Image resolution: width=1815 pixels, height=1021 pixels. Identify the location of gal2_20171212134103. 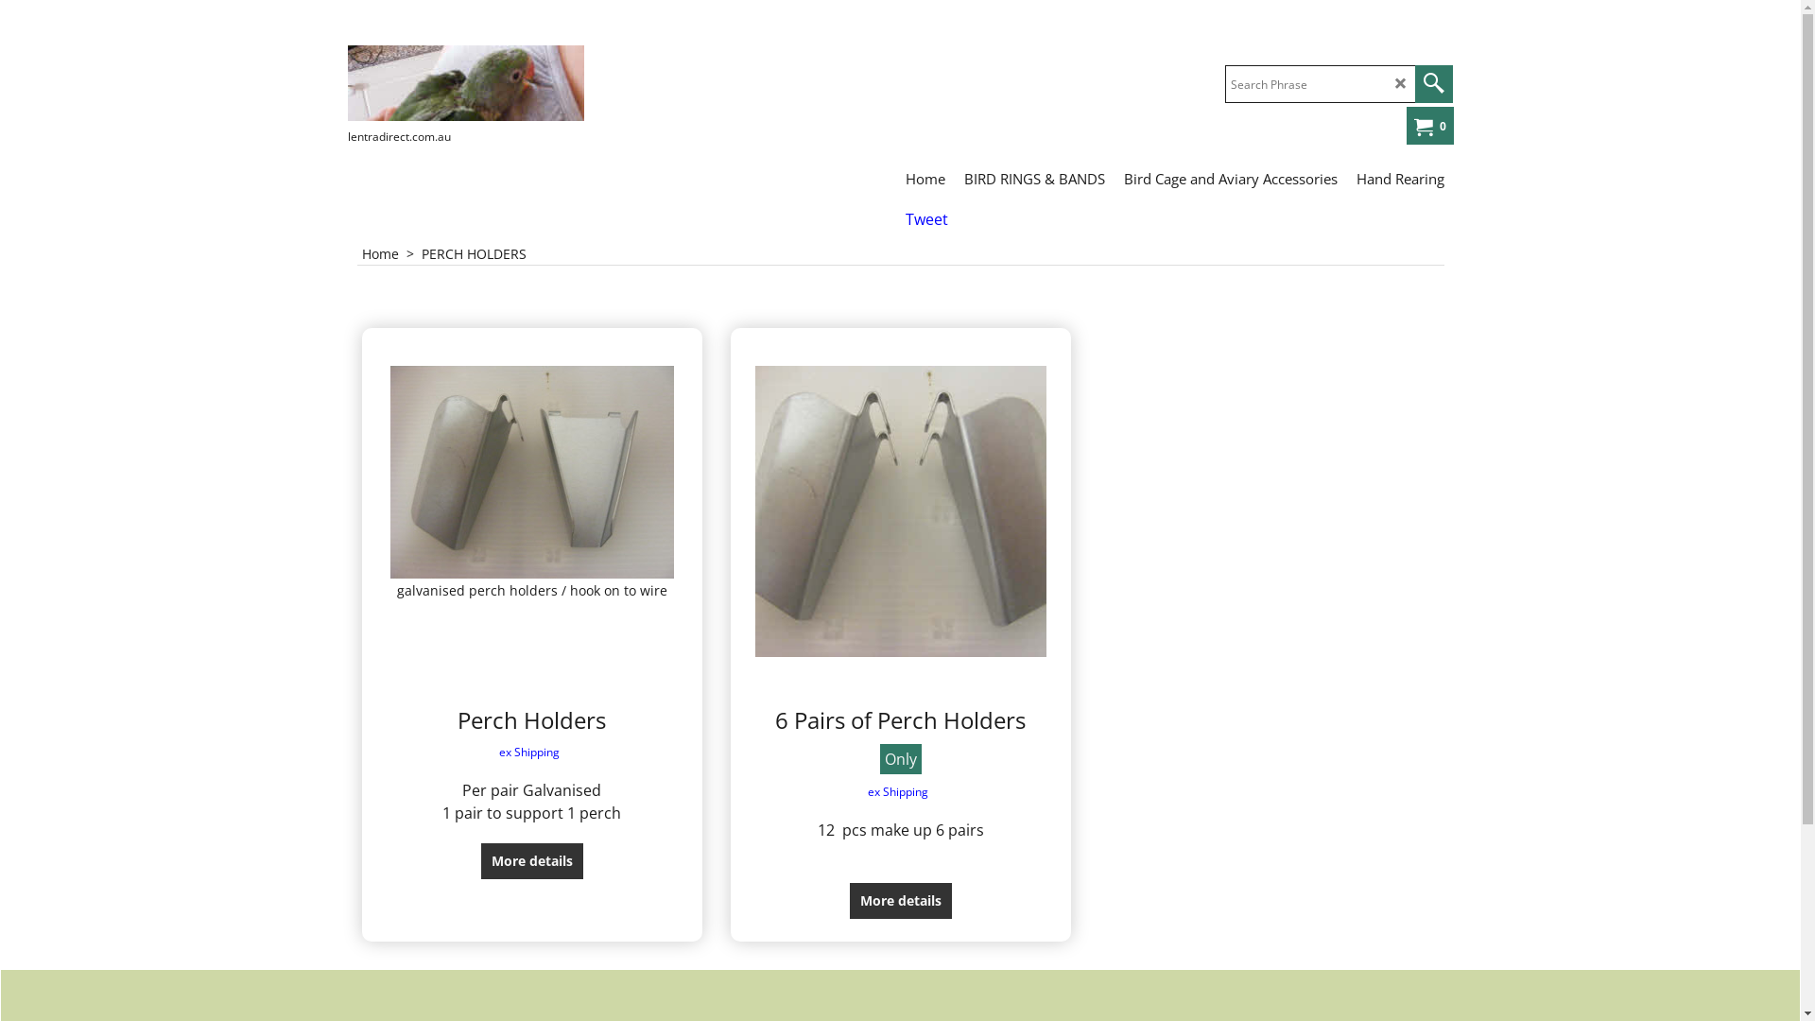
(531, 473).